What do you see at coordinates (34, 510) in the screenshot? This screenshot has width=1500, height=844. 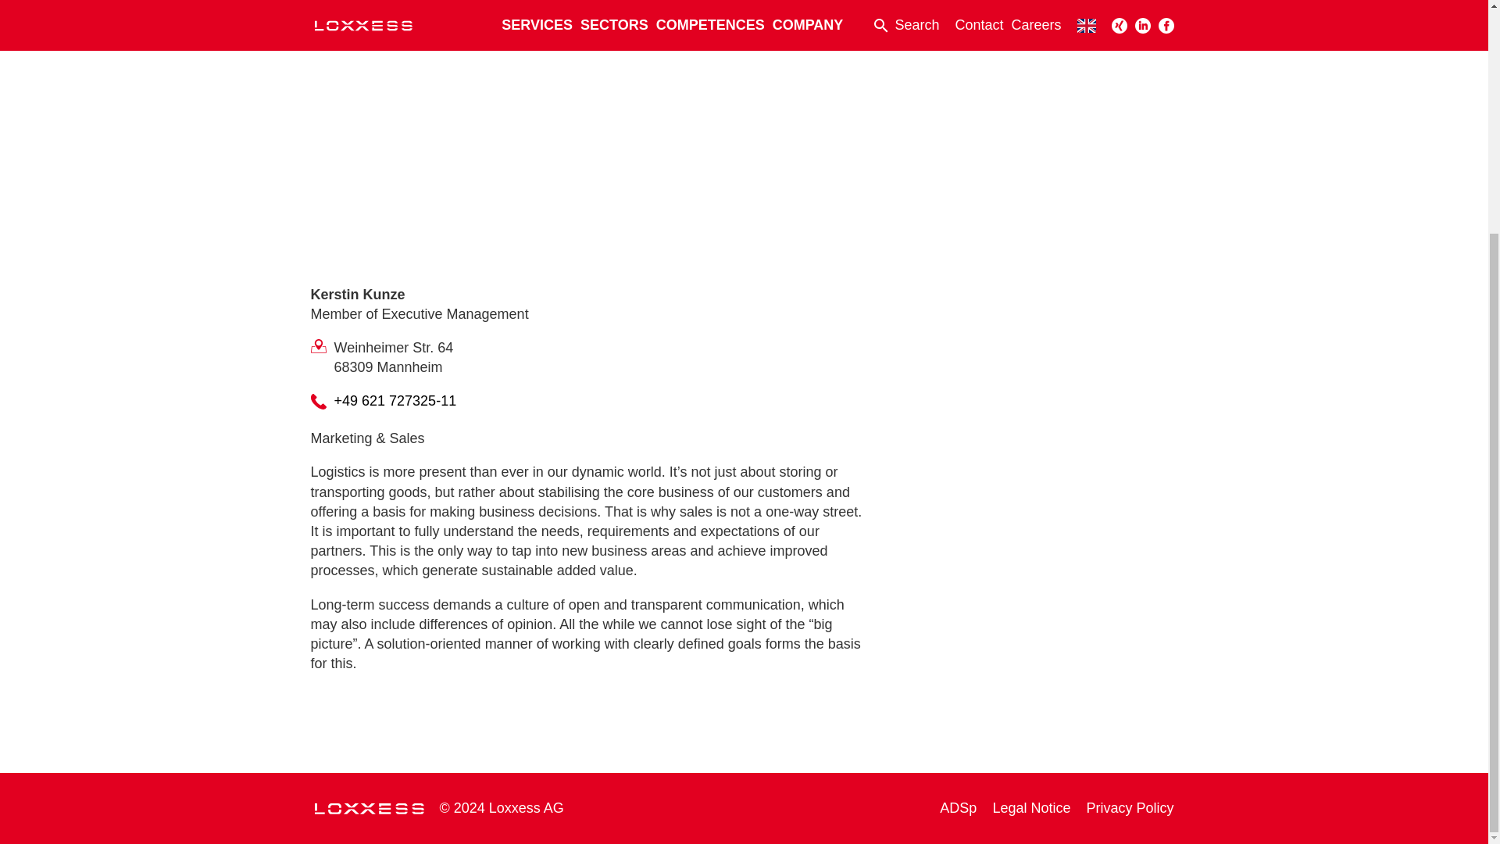 I see `Open Cookie Preferences` at bounding box center [34, 510].